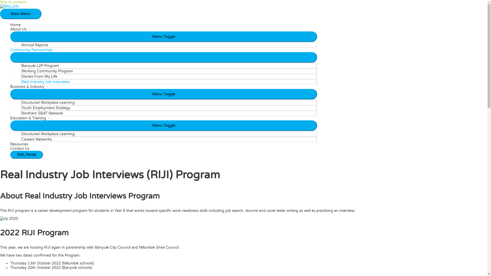 The image size is (491, 276). Describe the element at coordinates (169, 71) in the screenshot. I see `Working Community Program` at that location.